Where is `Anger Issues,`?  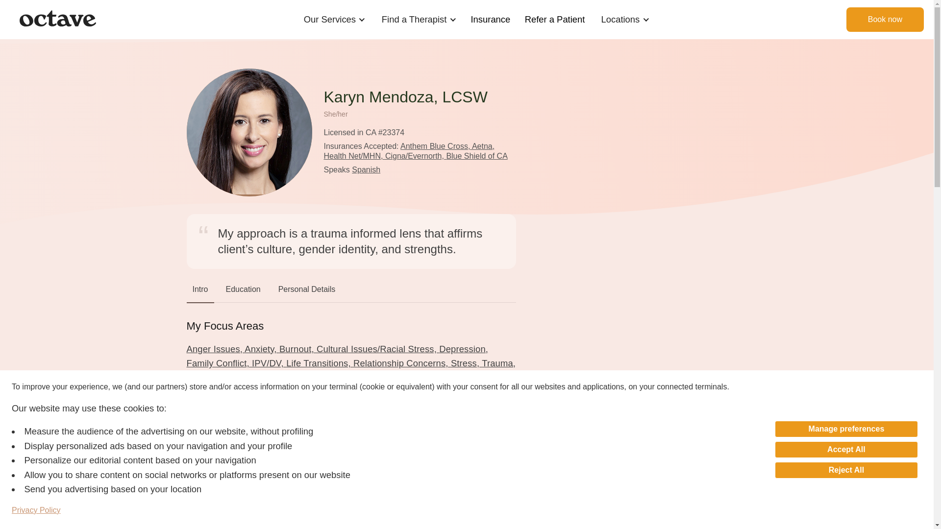 Anger Issues, is located at coordinates (216, 349).